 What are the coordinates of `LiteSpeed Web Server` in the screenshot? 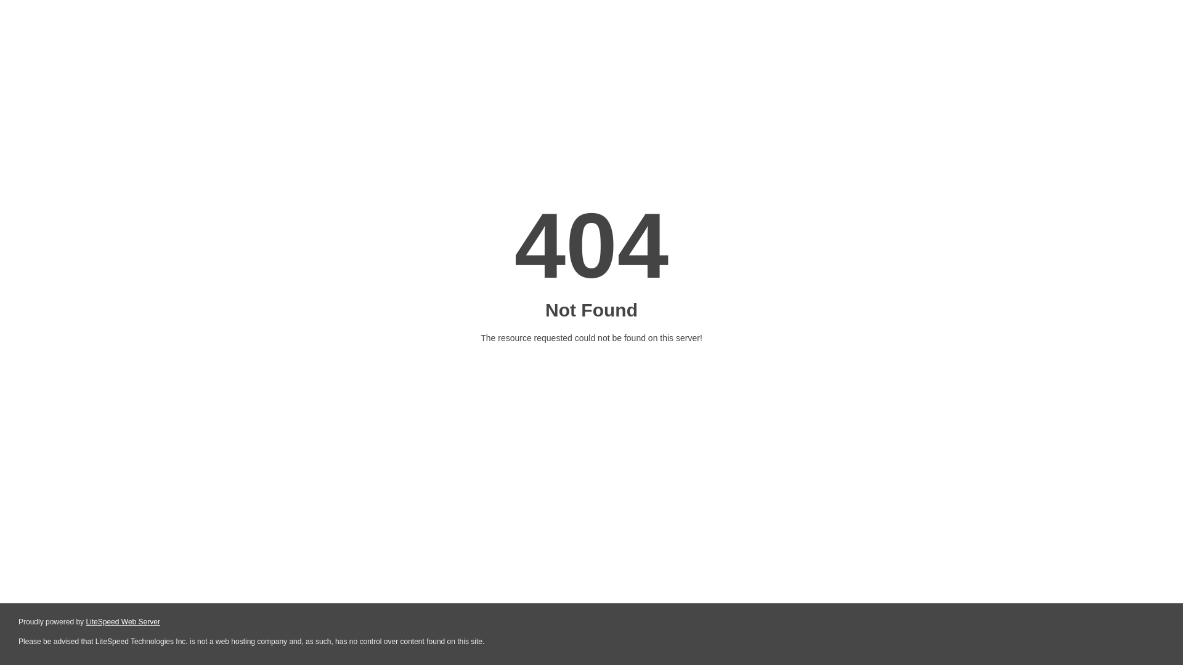 It's located at (123, 622).